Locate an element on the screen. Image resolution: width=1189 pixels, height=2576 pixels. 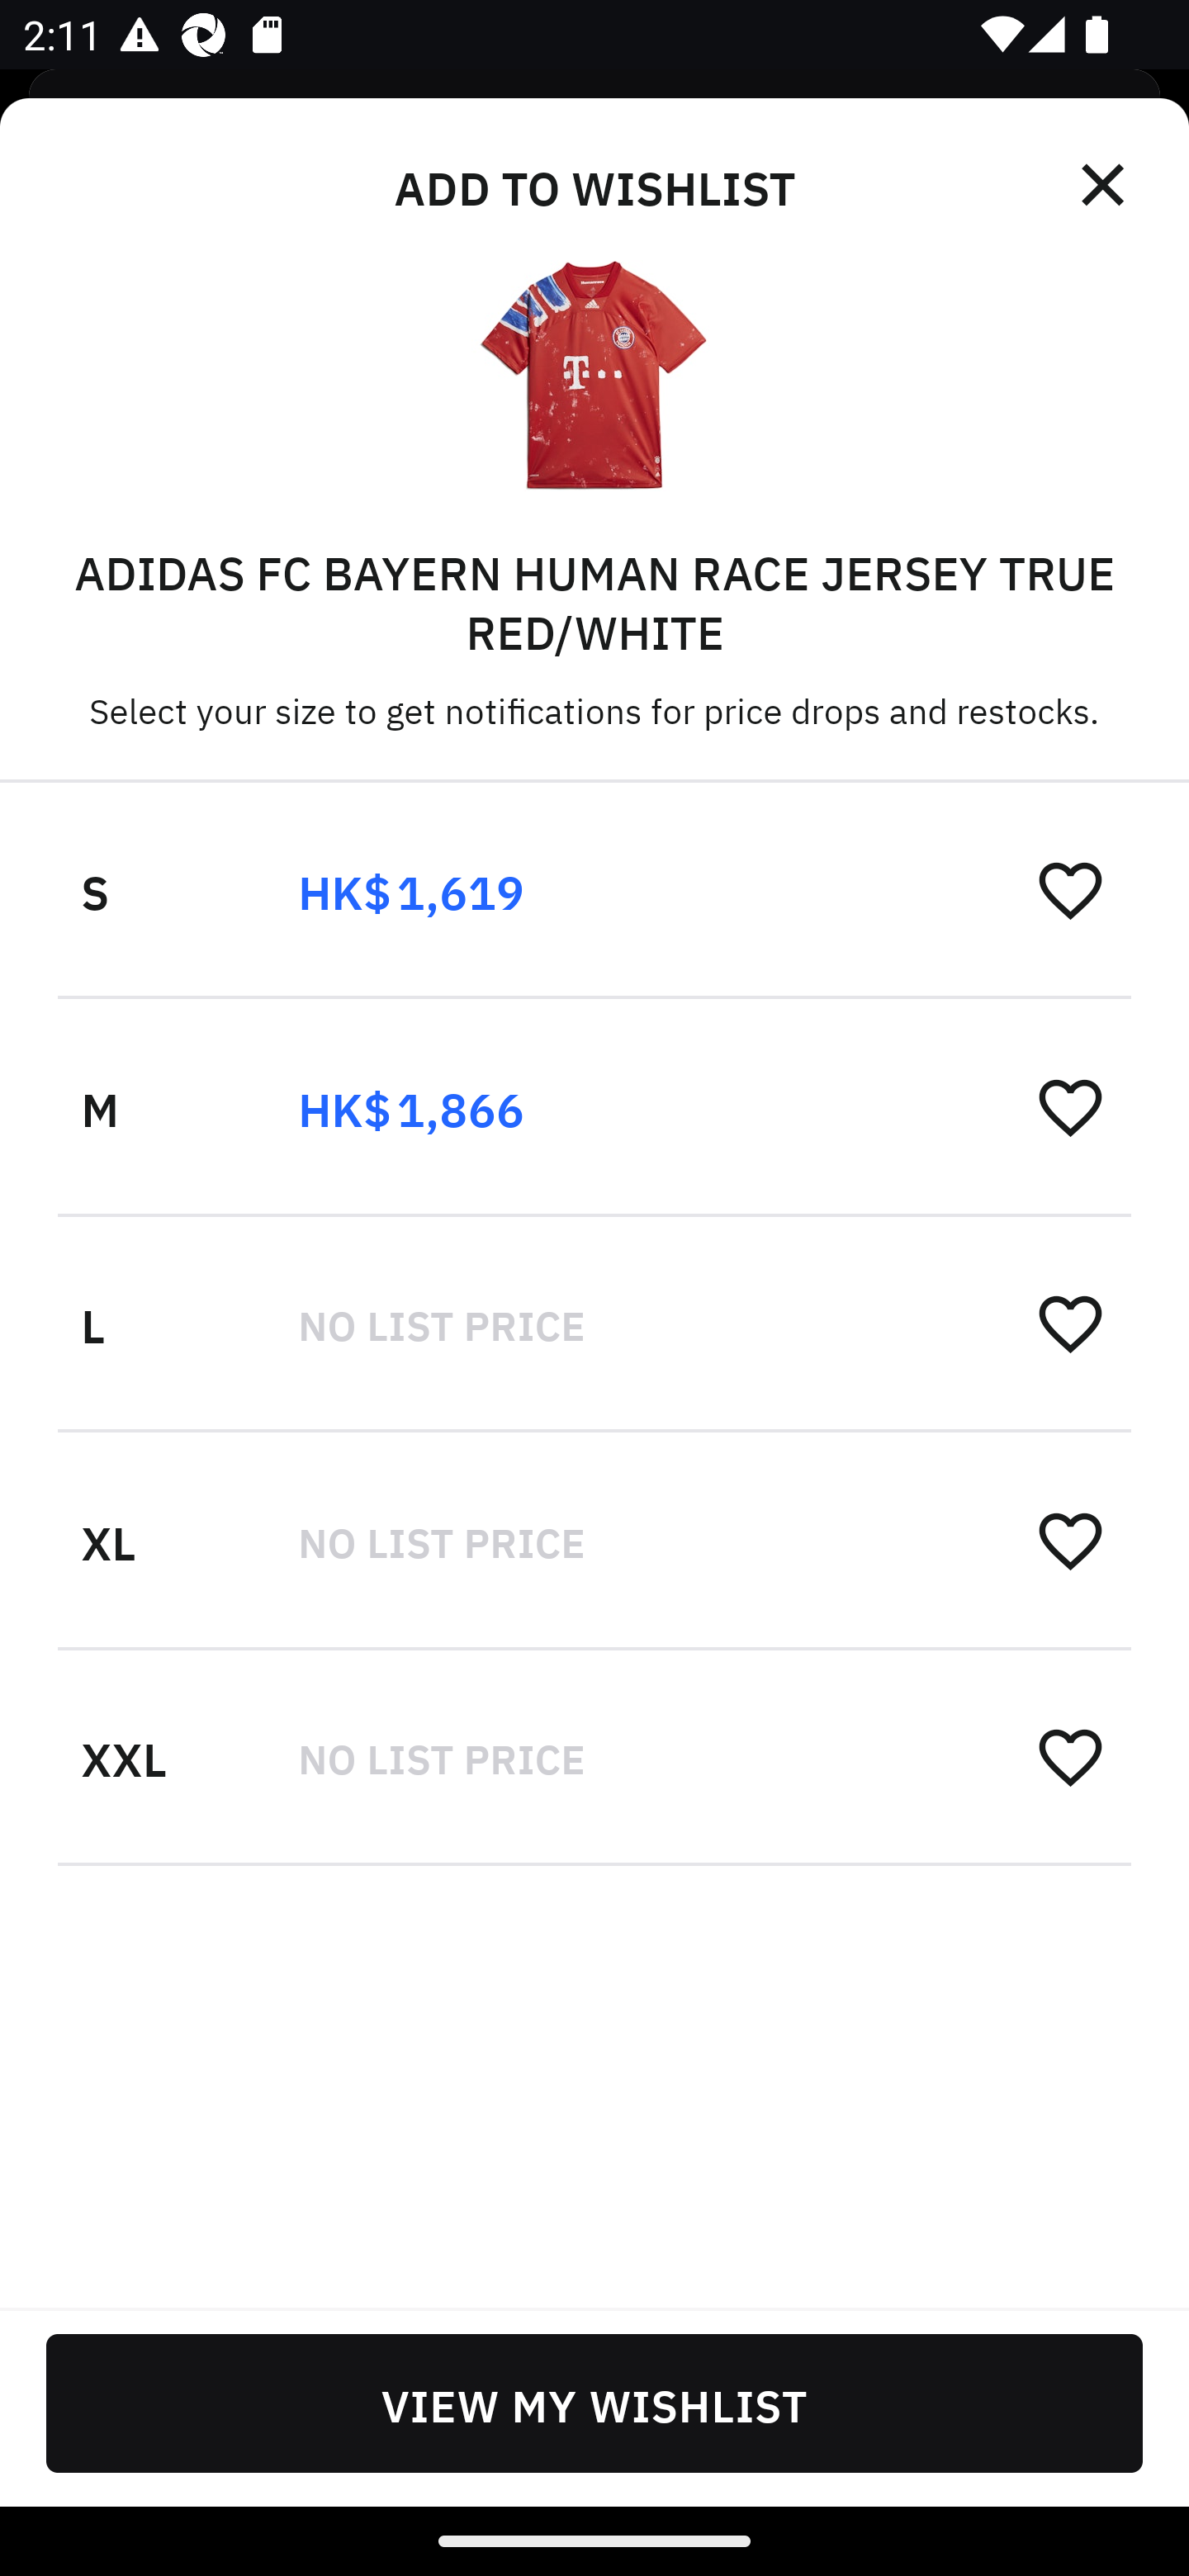
󰋕 is located at coordinates (1070, 1755).